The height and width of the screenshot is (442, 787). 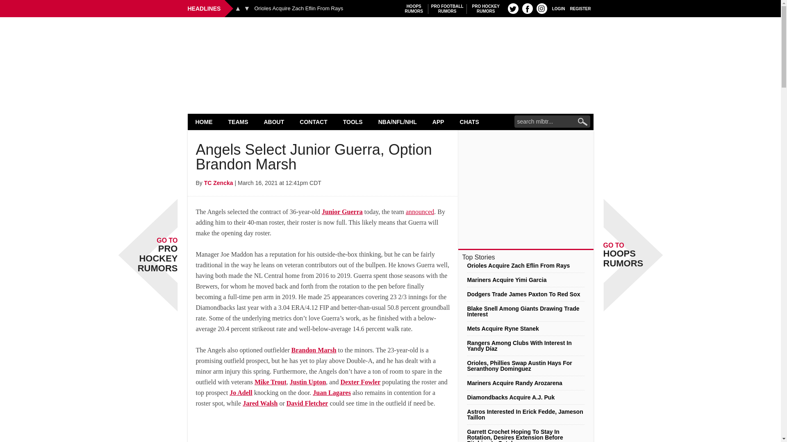 I want to click on Search, so click(x=298, y=9).